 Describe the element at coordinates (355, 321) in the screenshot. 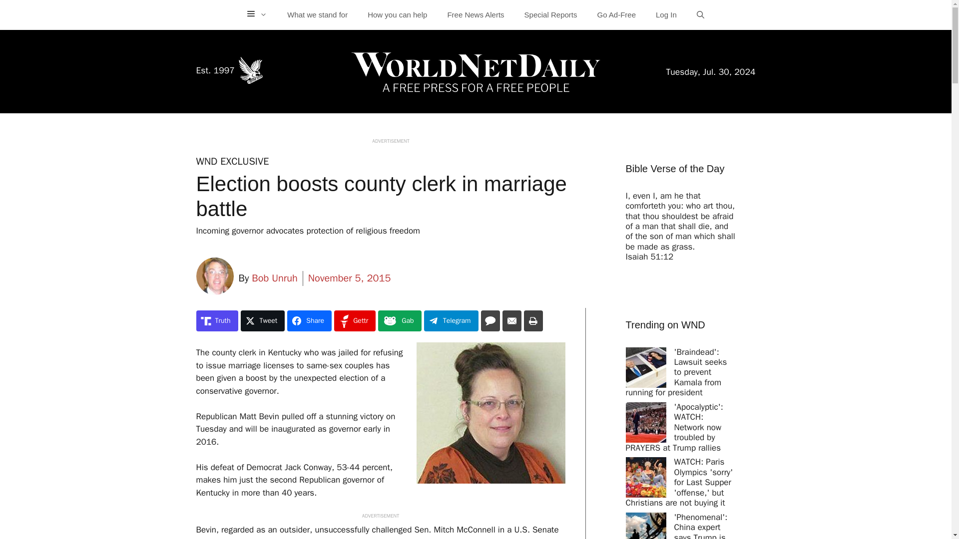

I see `Share on Gettr` at that location.